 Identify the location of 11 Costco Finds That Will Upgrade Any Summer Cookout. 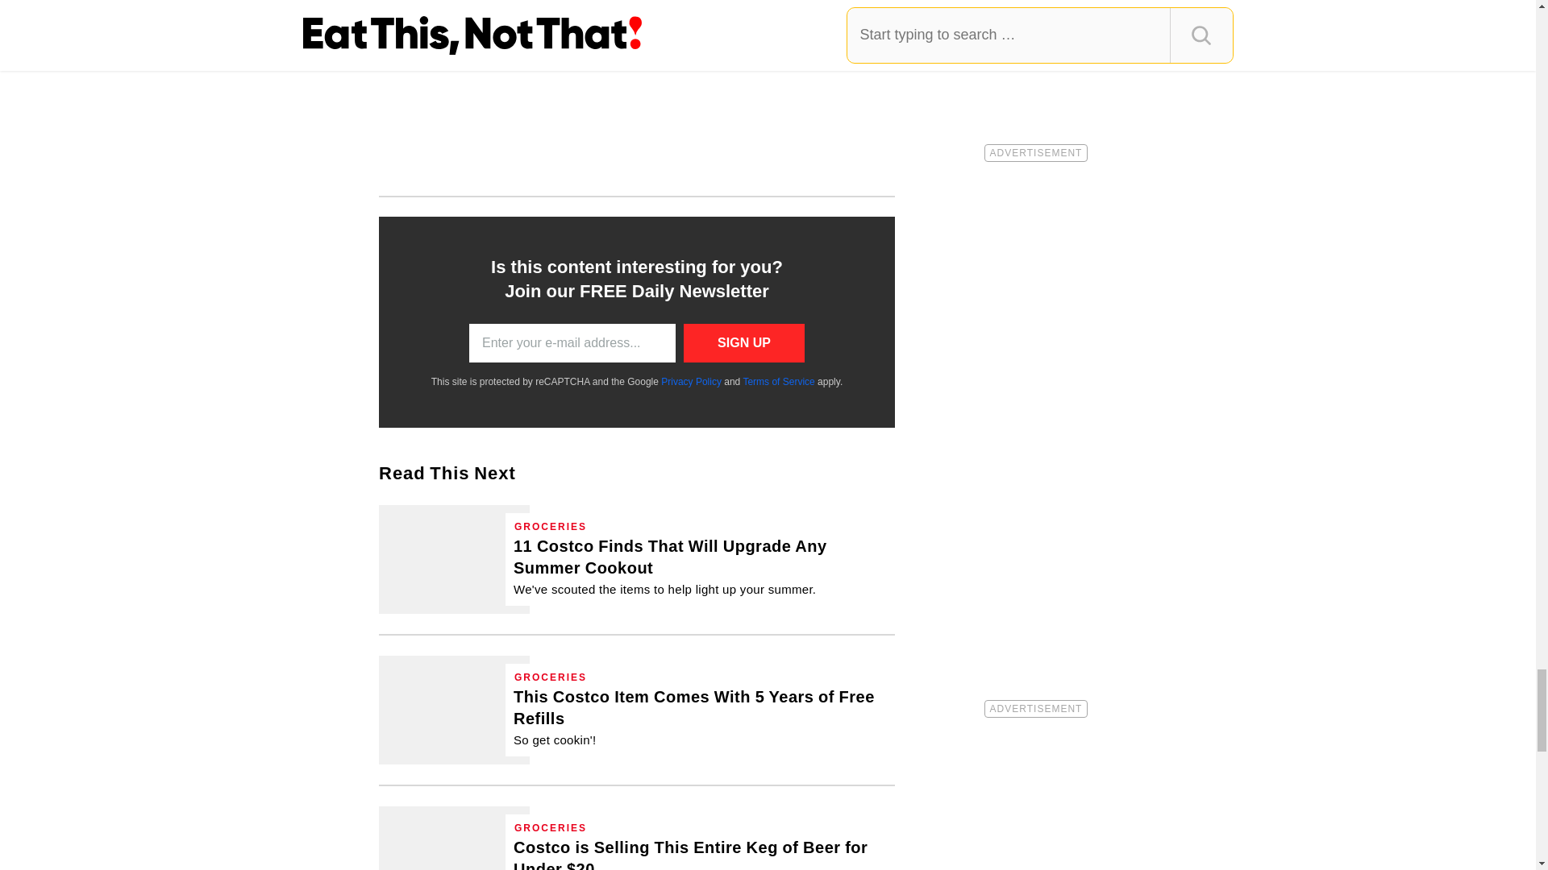
(454, 559).